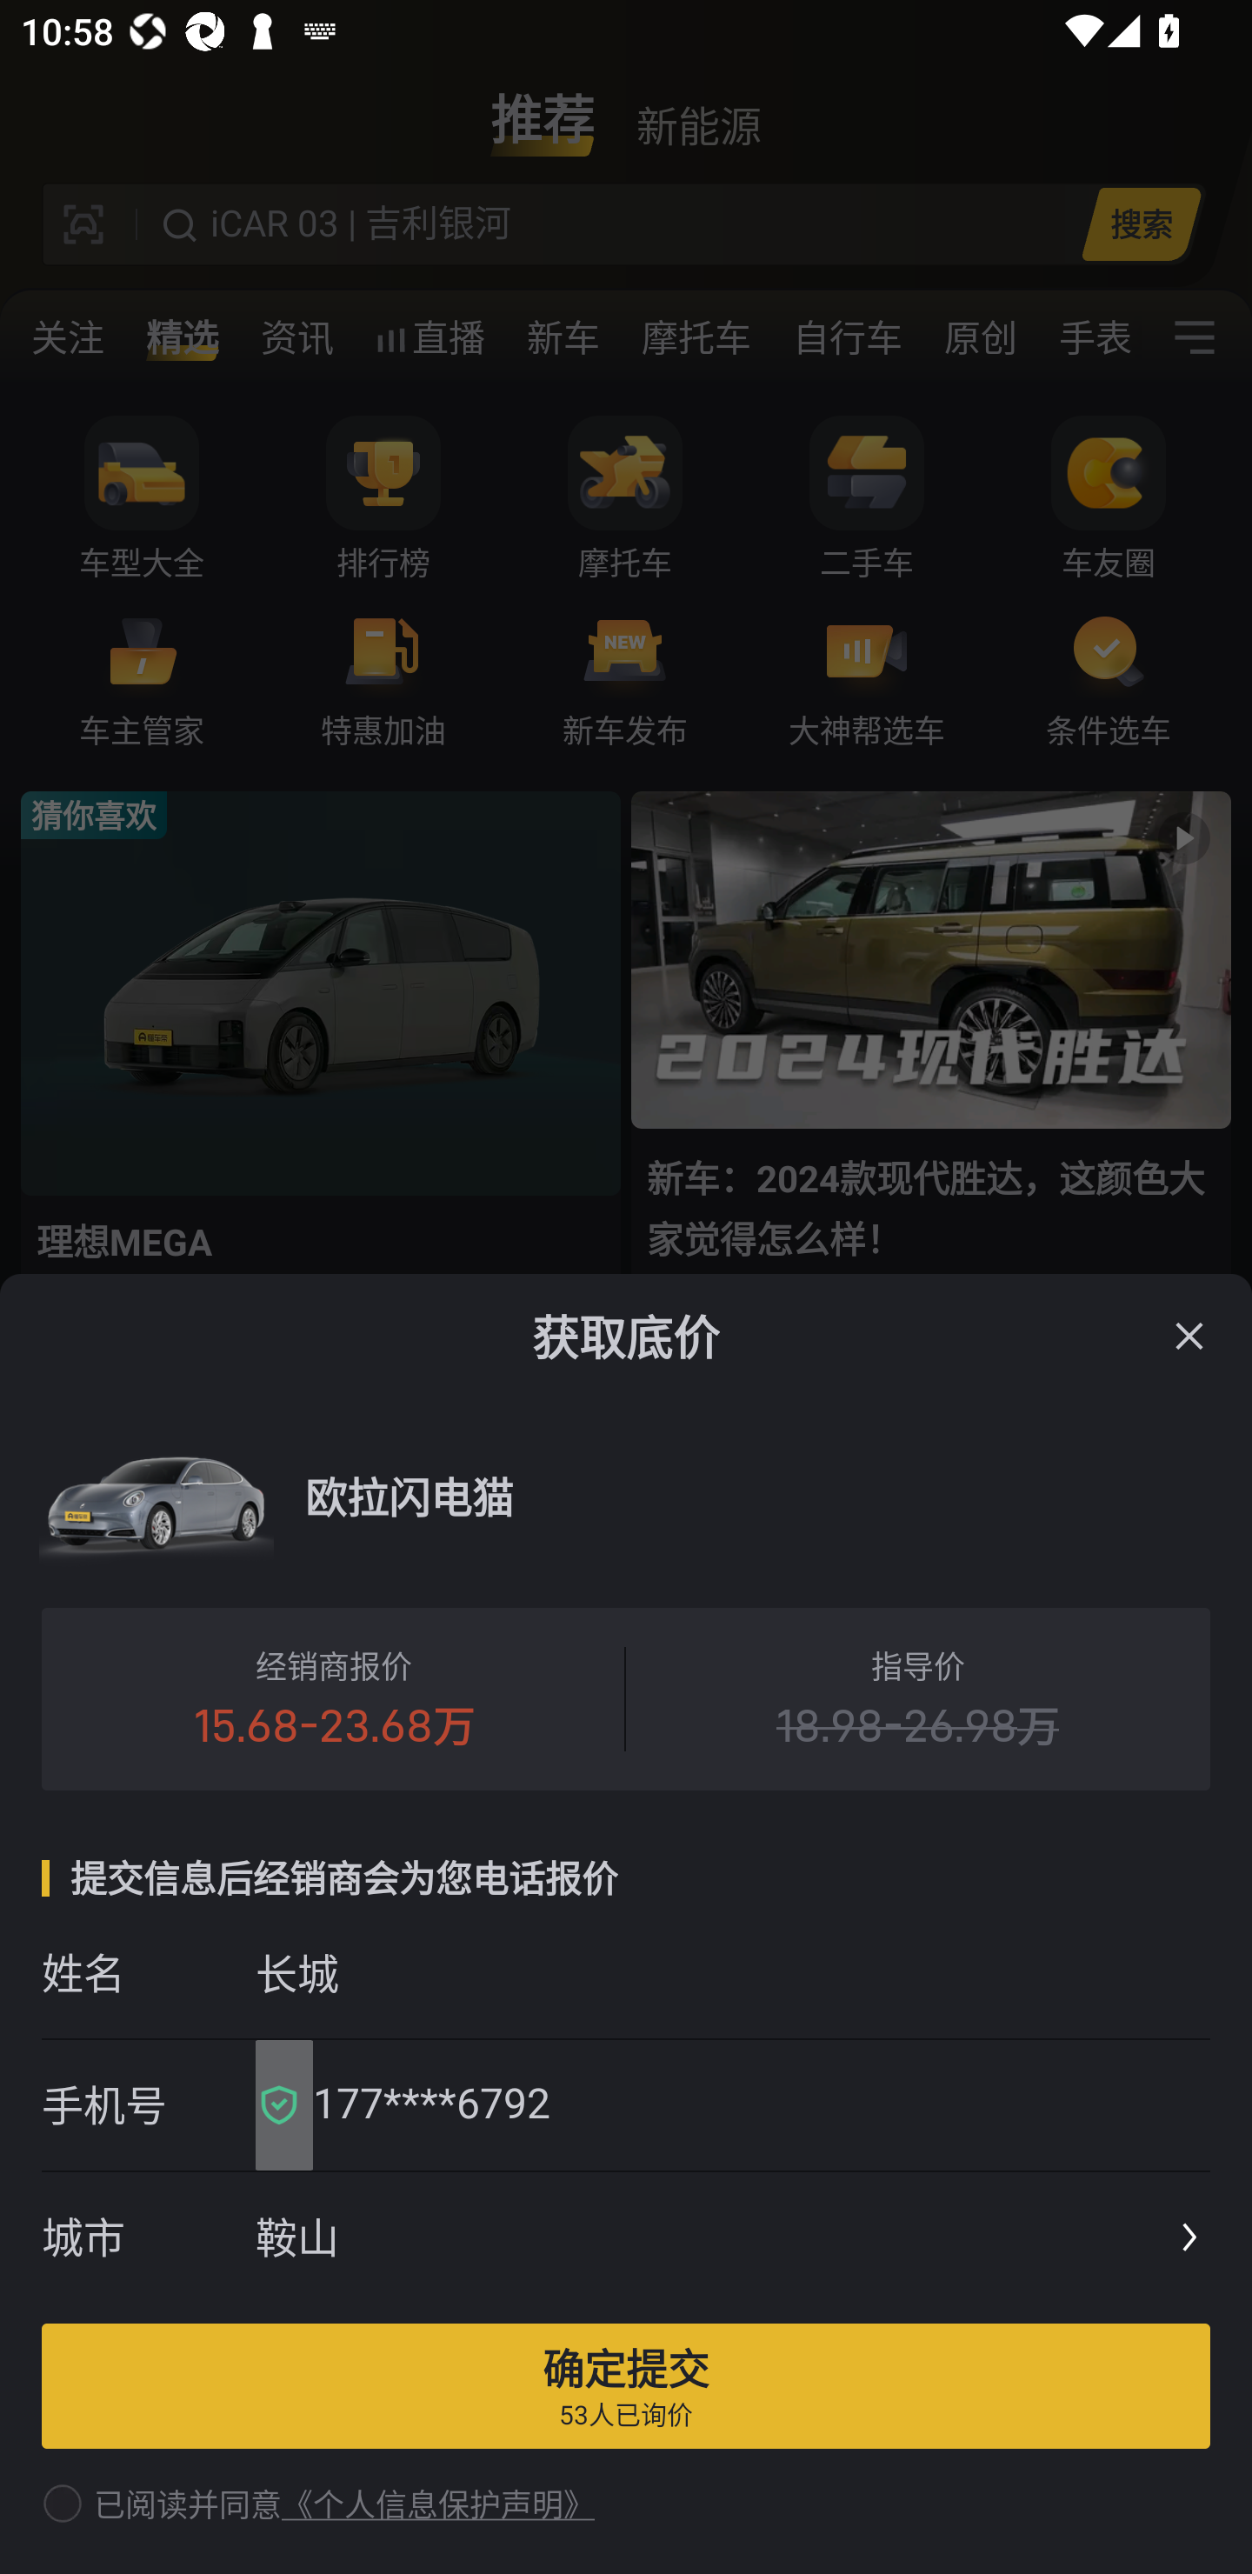  What do you see at coordinates (751, 2105) in the screenshot?
I see `177****6792` at bounding box center [751, 2105].